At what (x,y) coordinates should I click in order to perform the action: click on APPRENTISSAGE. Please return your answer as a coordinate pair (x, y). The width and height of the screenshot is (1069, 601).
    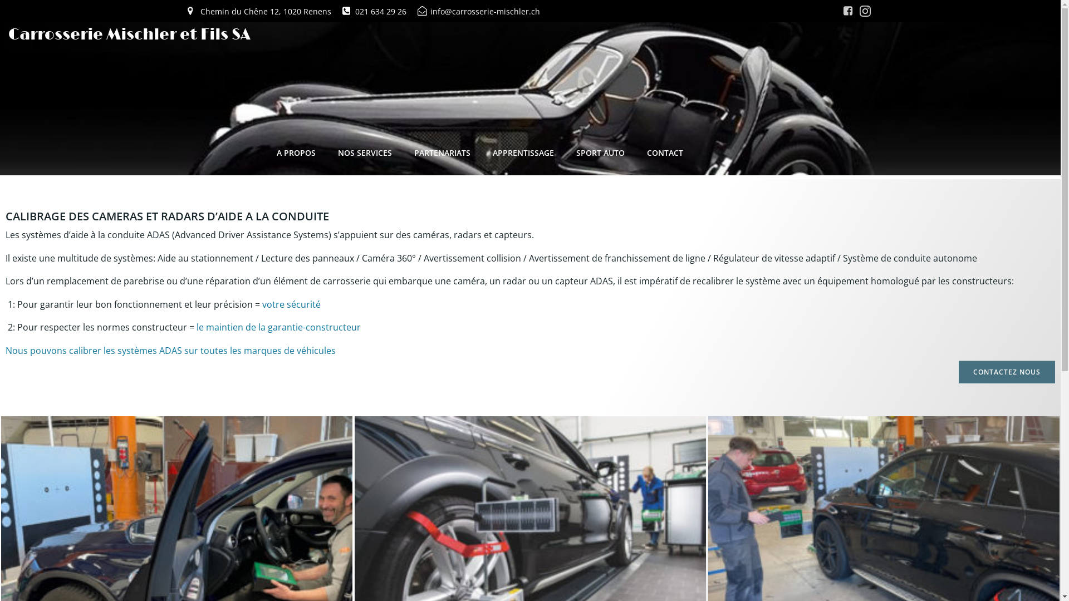
    Looking at the image, I should click on (523, 152).